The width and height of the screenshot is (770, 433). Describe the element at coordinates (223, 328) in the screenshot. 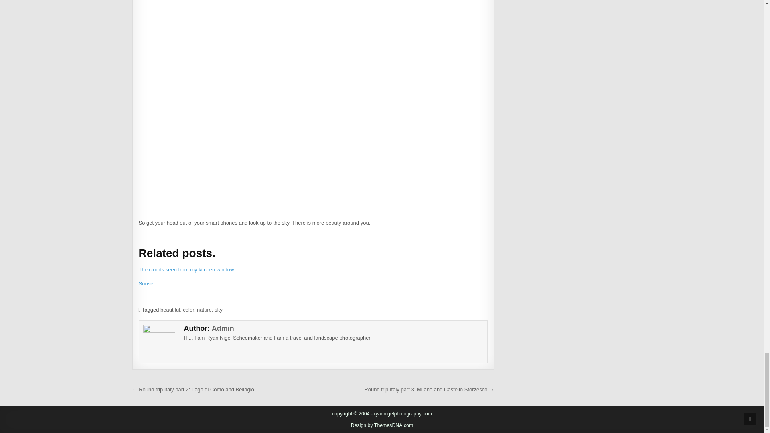

I see `Admin` at that location.